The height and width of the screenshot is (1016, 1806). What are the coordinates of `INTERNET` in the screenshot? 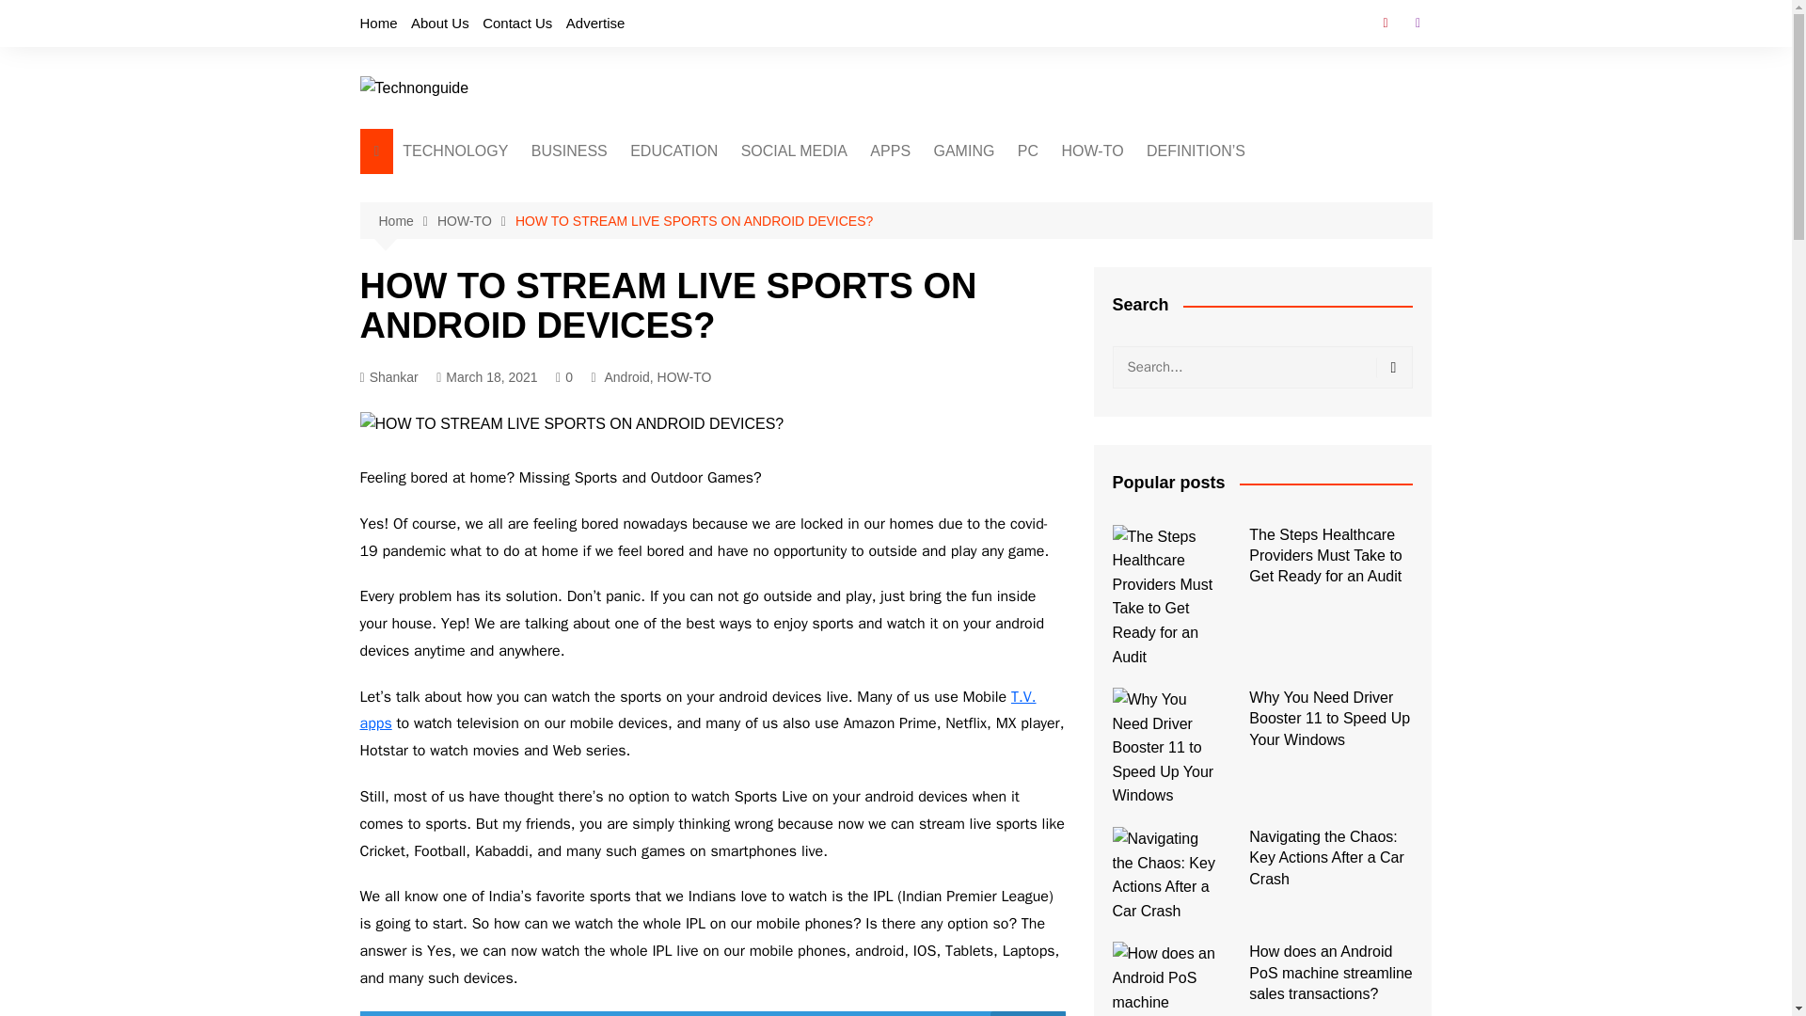 It's located at (1026, 220).